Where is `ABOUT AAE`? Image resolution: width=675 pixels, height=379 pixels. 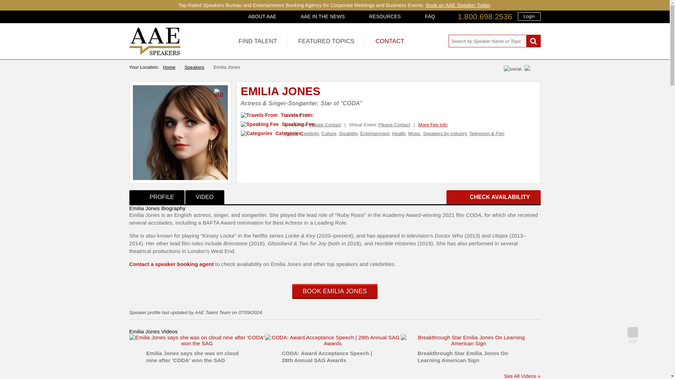 ABOUT AAE is located at coordinates (262, 16).